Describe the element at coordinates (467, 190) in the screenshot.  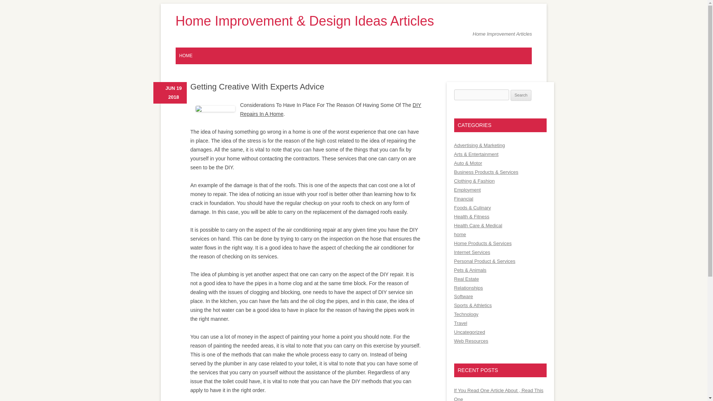
I see `Employment` at that location.